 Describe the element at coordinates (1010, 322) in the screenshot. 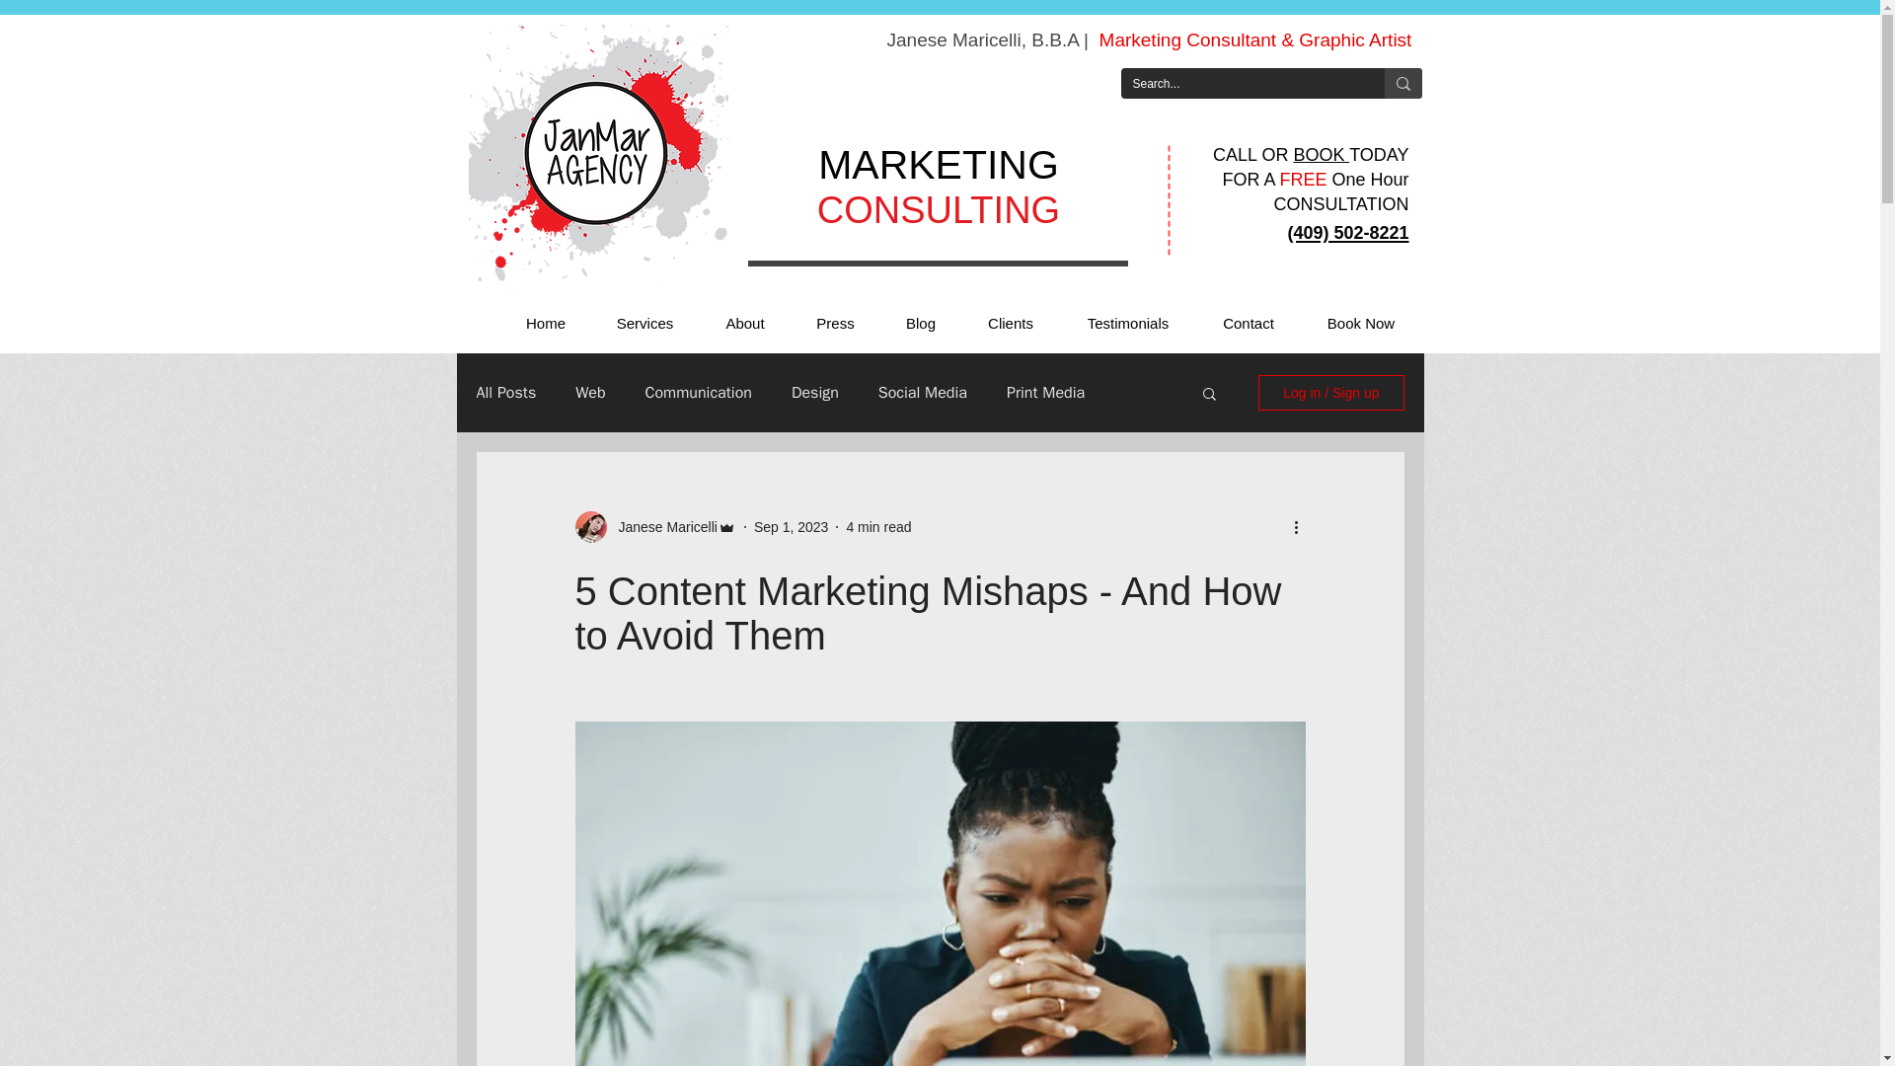

I see `Clients` at that location.